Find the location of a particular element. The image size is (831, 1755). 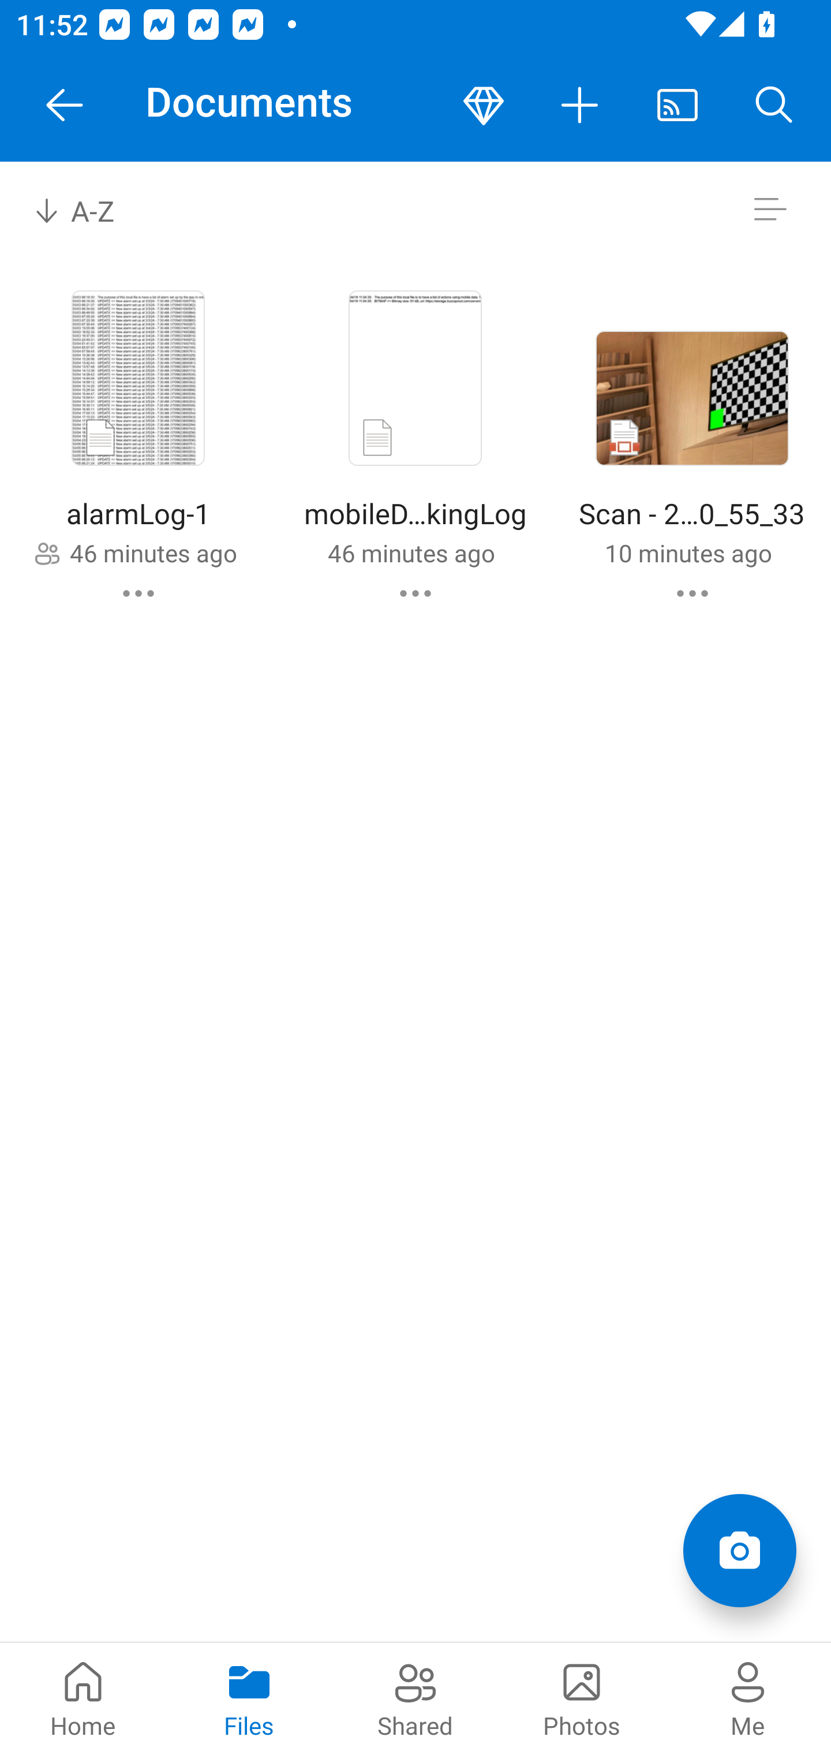

Add items Scan is located at coordinates (739, 1551).